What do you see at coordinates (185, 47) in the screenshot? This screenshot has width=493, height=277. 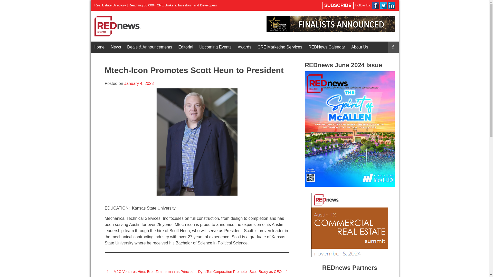 I see `Editorial` at bounding box center [185, 47].